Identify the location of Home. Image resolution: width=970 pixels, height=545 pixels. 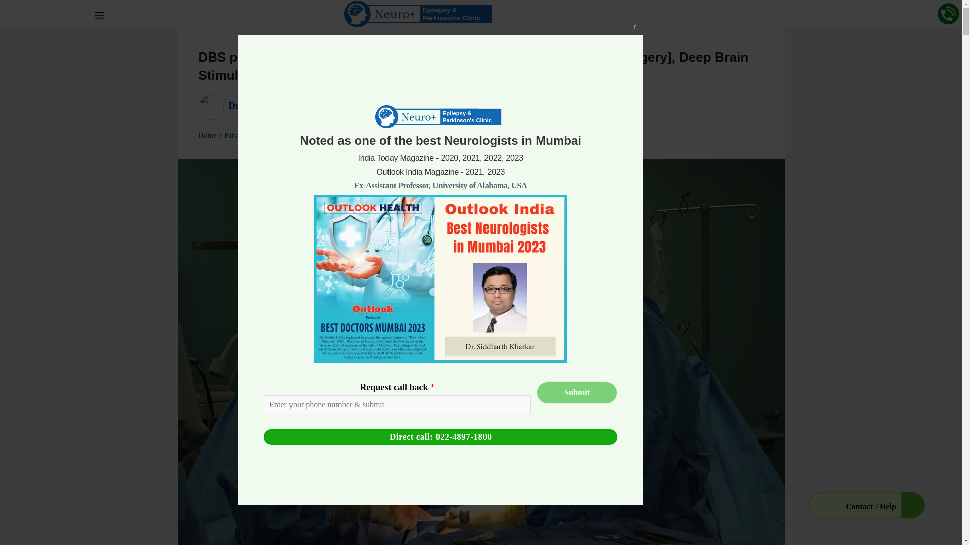
(207, 135).